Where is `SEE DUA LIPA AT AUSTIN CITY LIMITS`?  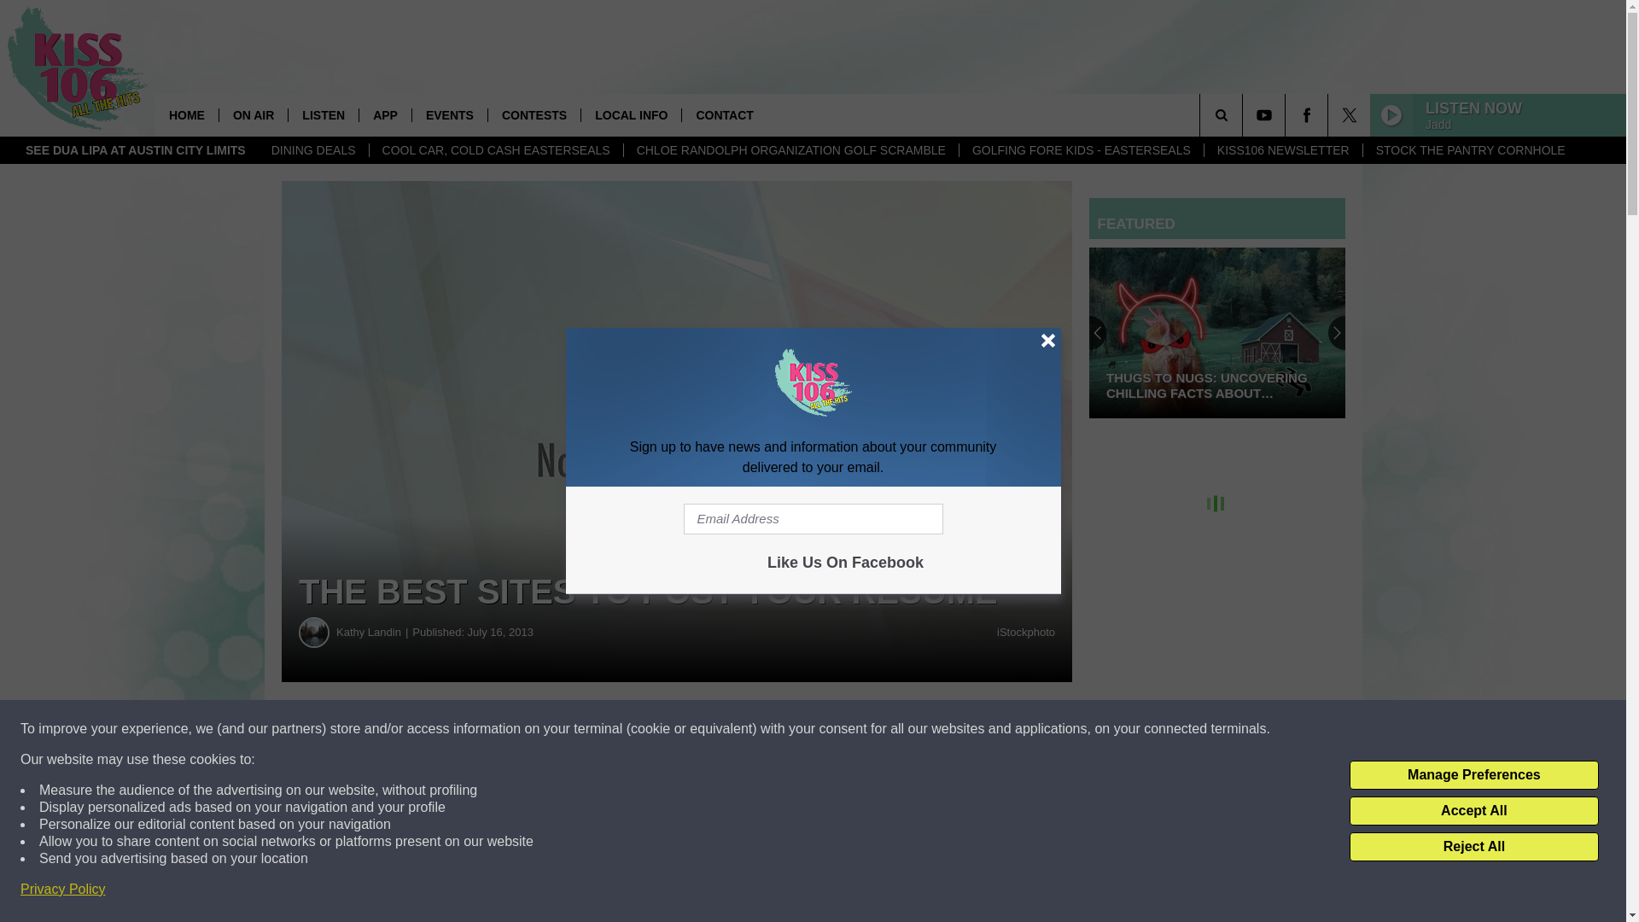 SEE DUA LIPA AT AUSTIN CITY LIMITS is located at coordinates (136, 150).